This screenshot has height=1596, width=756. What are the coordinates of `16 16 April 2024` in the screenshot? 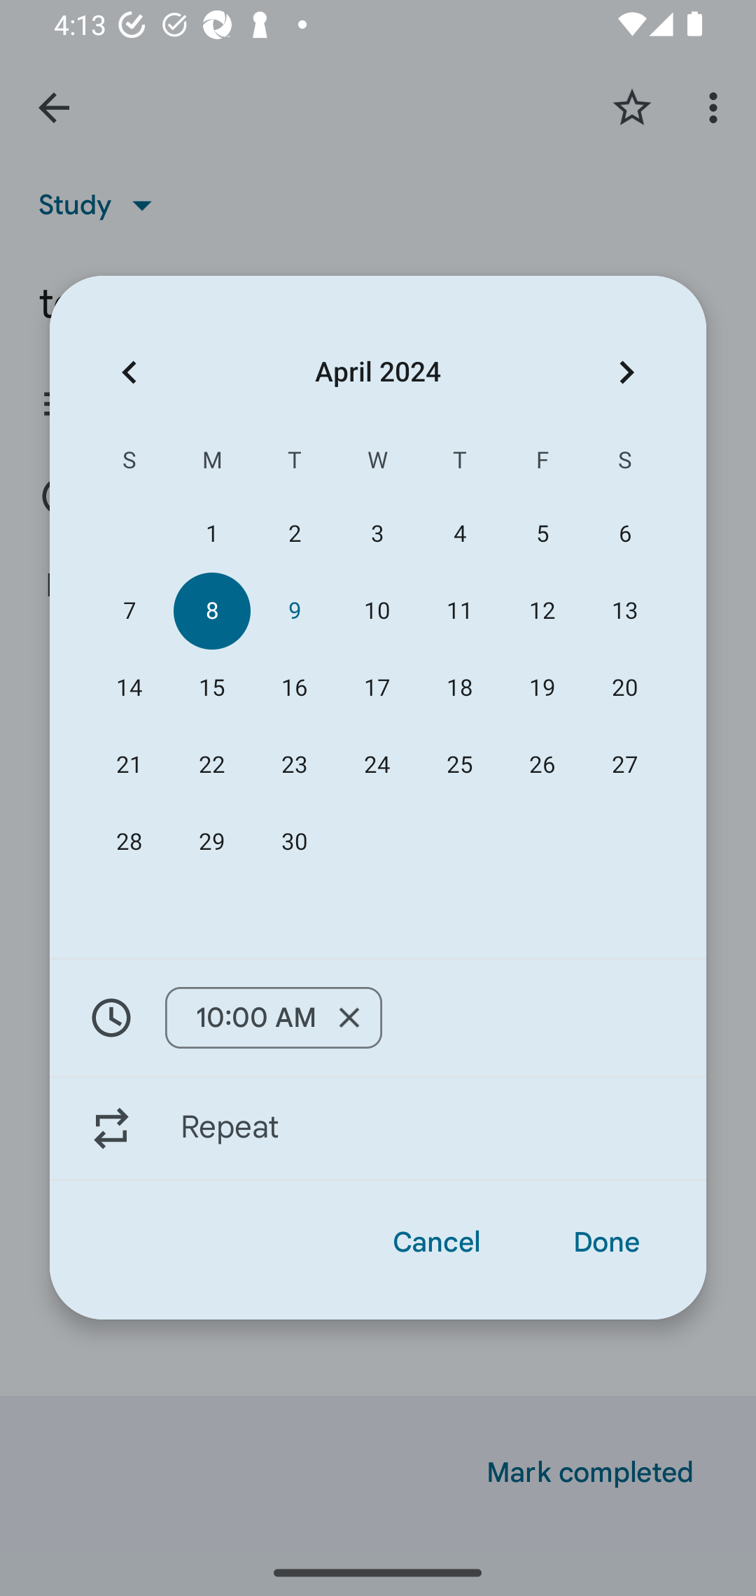 It's located at (294, 687).